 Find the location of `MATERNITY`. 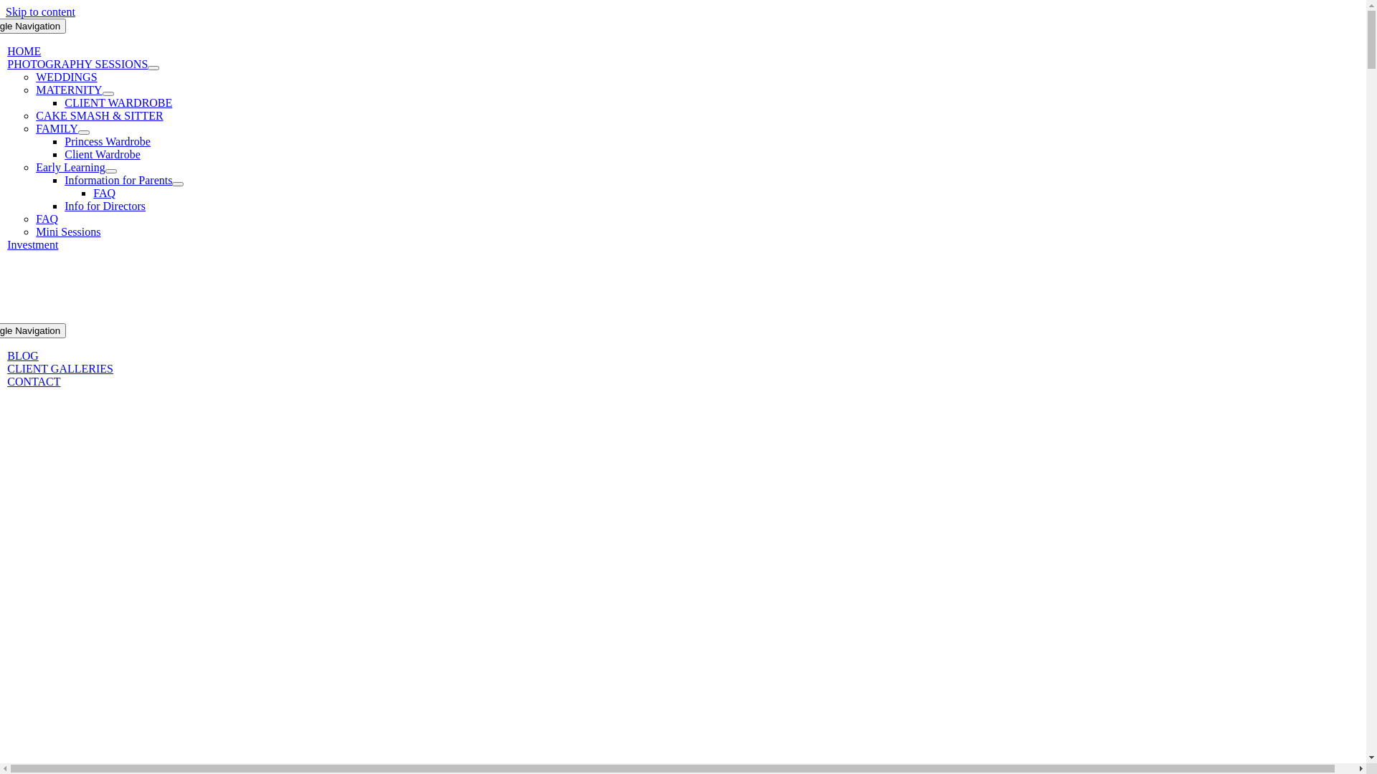

MATERNITY is located at coordinates (69, 90).